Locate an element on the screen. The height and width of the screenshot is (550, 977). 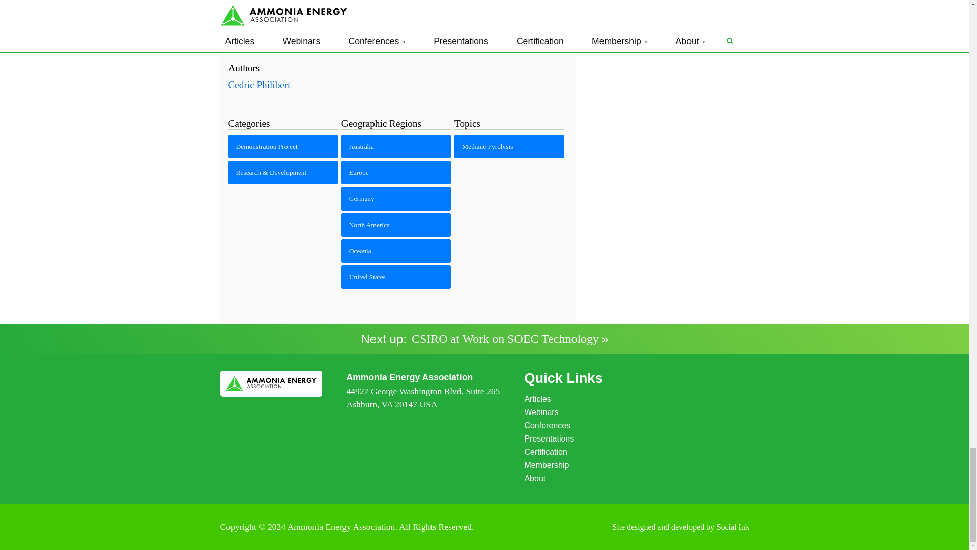
See other items in Australia Geographic Regions is located at coordinates (396, 147).